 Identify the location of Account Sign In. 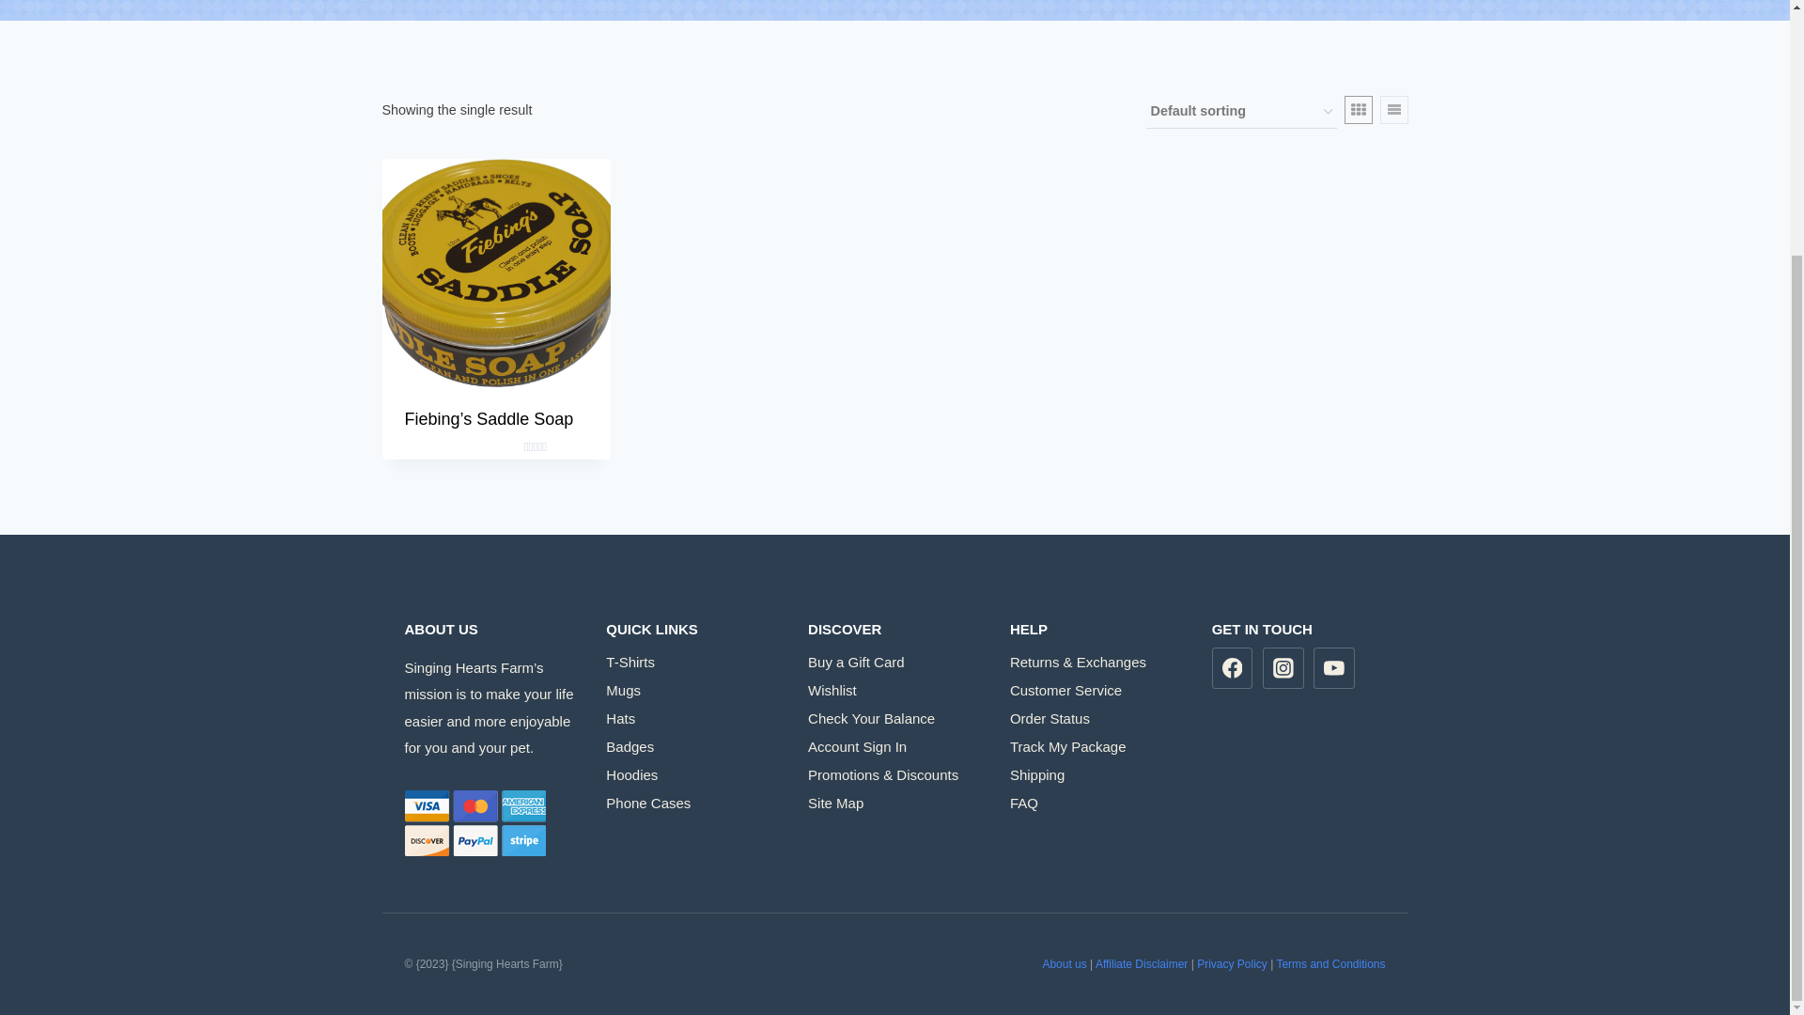
(894, 745).